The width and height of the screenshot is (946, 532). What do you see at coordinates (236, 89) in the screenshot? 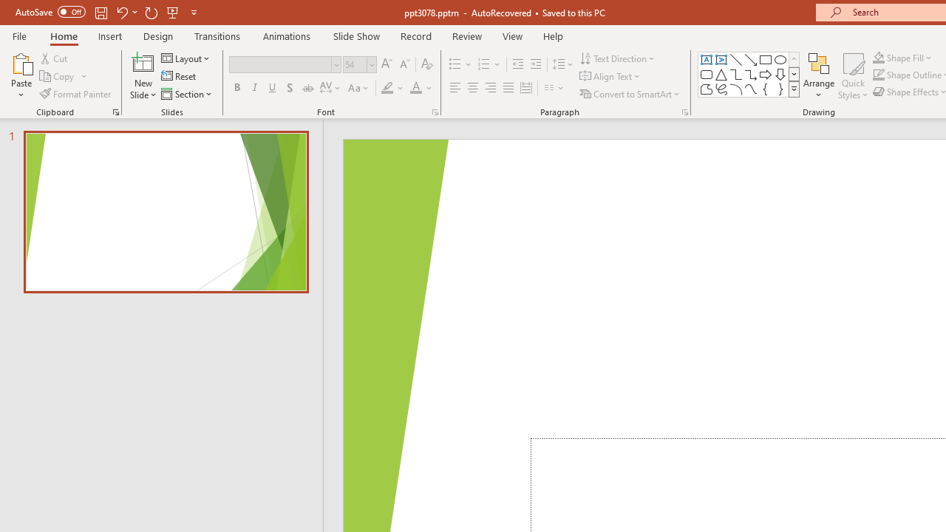
I see `Bold` at bounding box center [236, 89].